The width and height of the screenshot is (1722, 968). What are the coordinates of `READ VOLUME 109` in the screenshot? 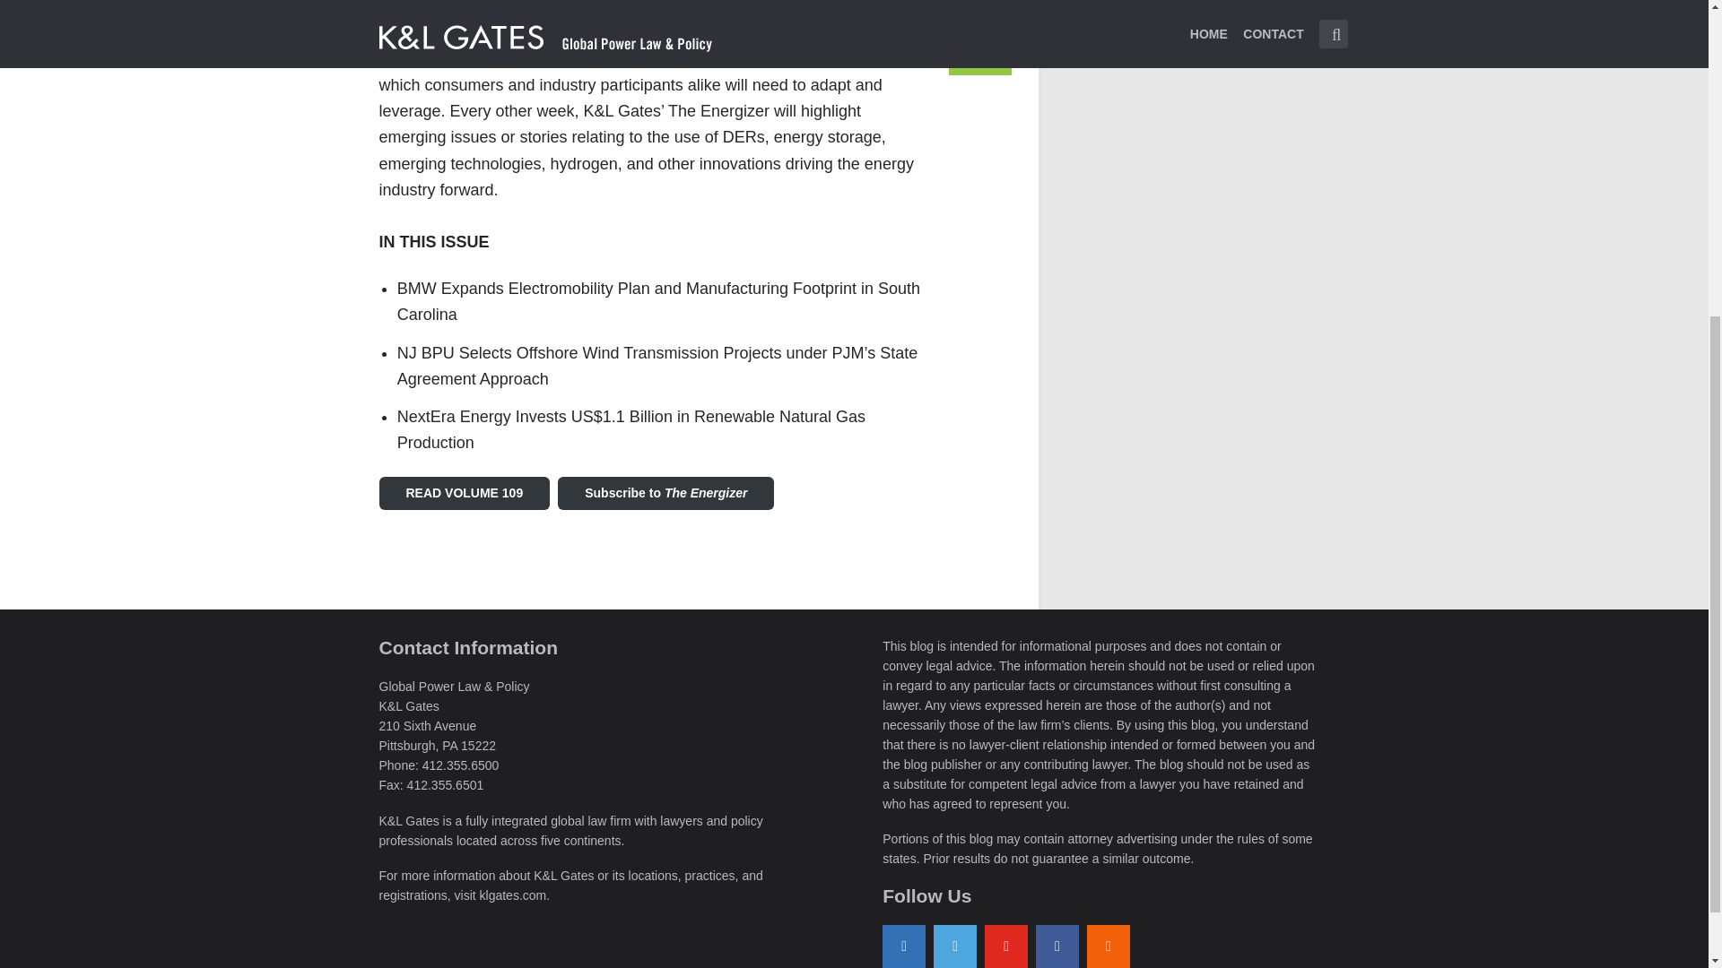 It's located at (464, 493).